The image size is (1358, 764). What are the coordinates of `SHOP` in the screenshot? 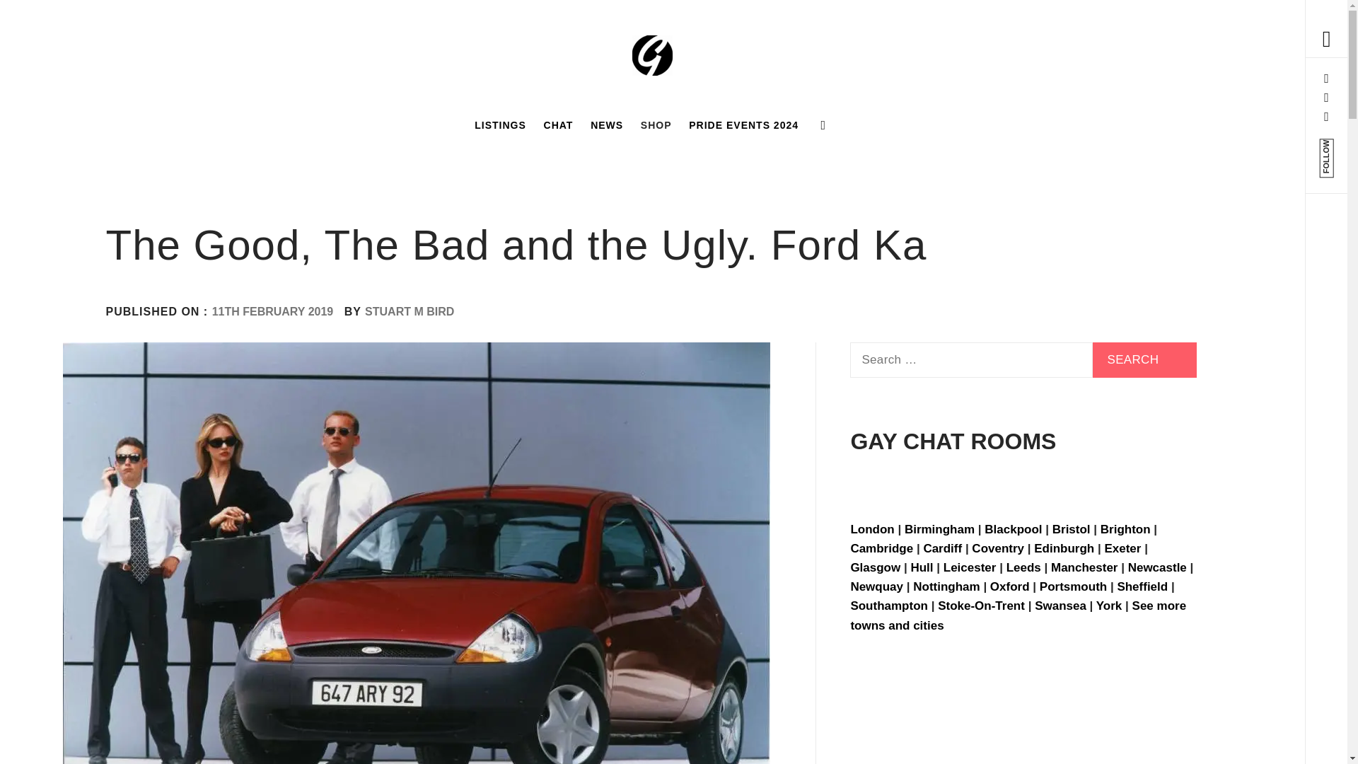 It's located at (656, 125).